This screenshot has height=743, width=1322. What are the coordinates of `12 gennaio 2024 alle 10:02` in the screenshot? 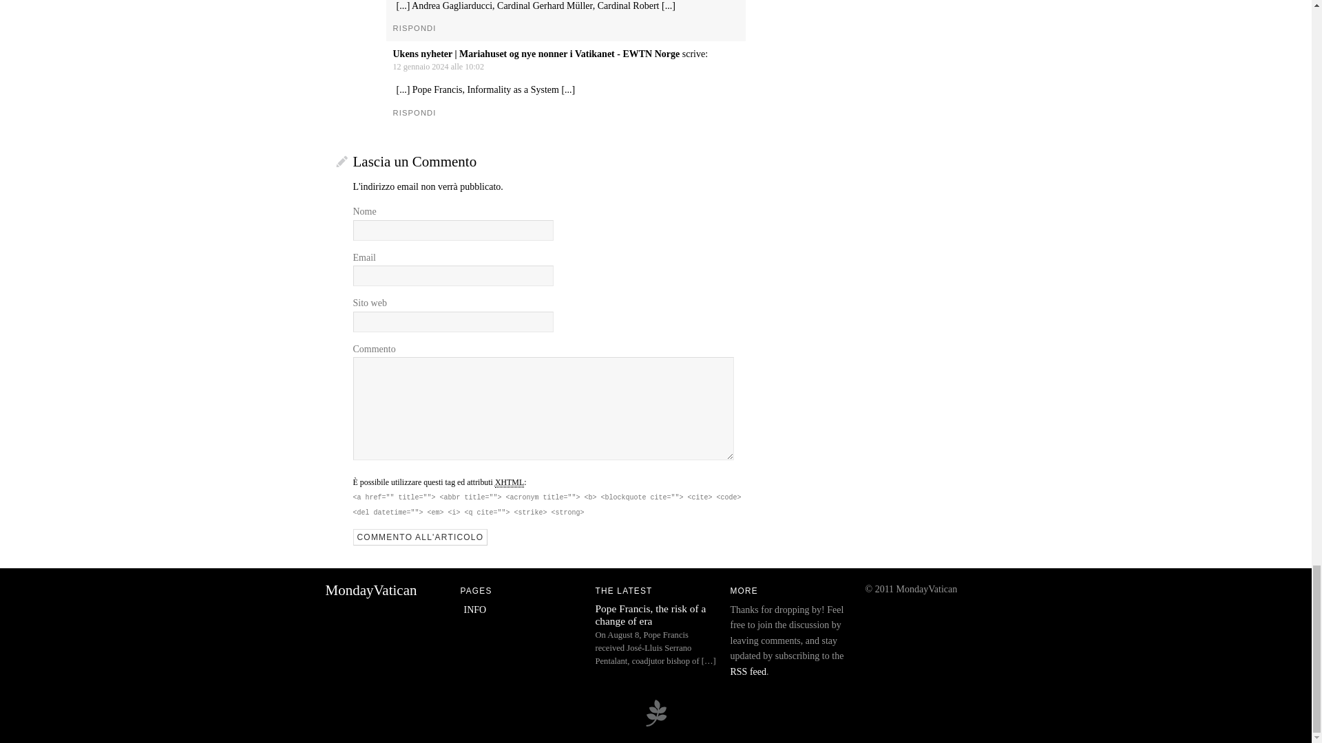 It's located at (438, 66).